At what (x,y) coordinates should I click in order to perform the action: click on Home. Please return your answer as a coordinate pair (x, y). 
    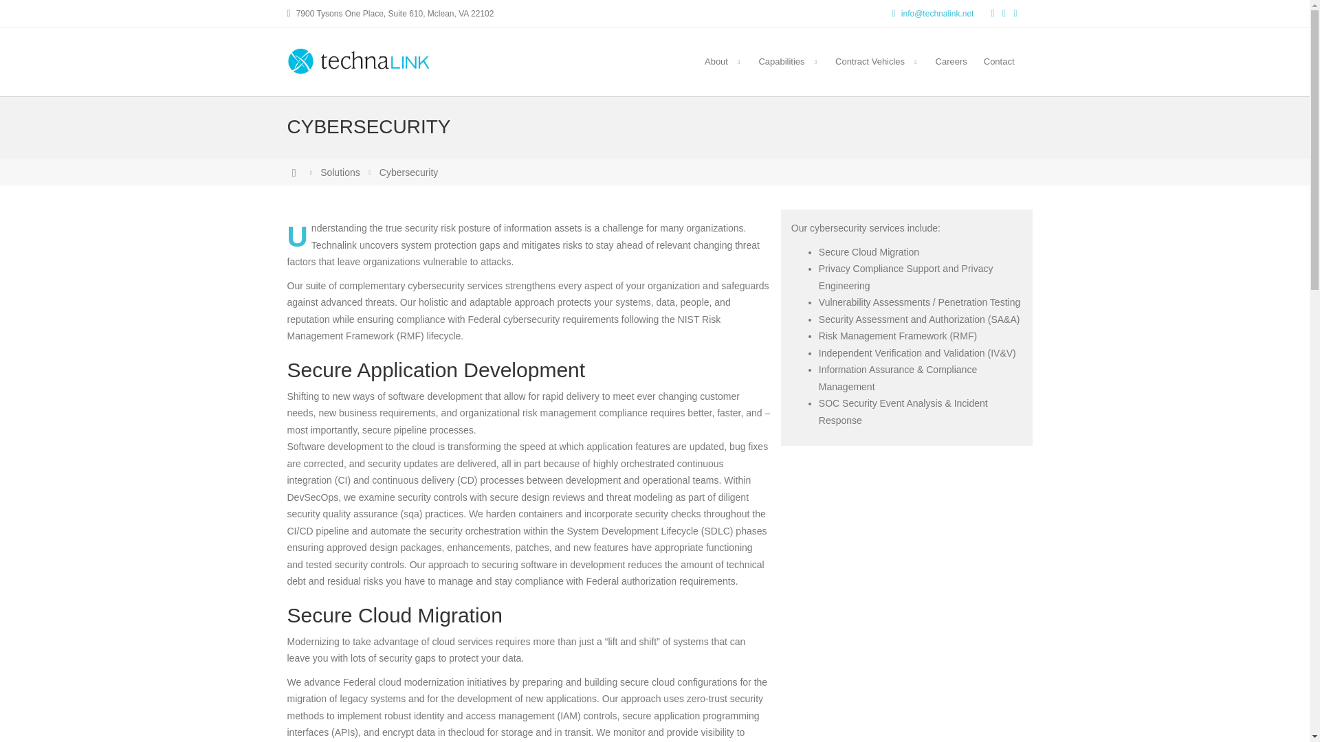
    Looking at the image, I should click on (294, 172).